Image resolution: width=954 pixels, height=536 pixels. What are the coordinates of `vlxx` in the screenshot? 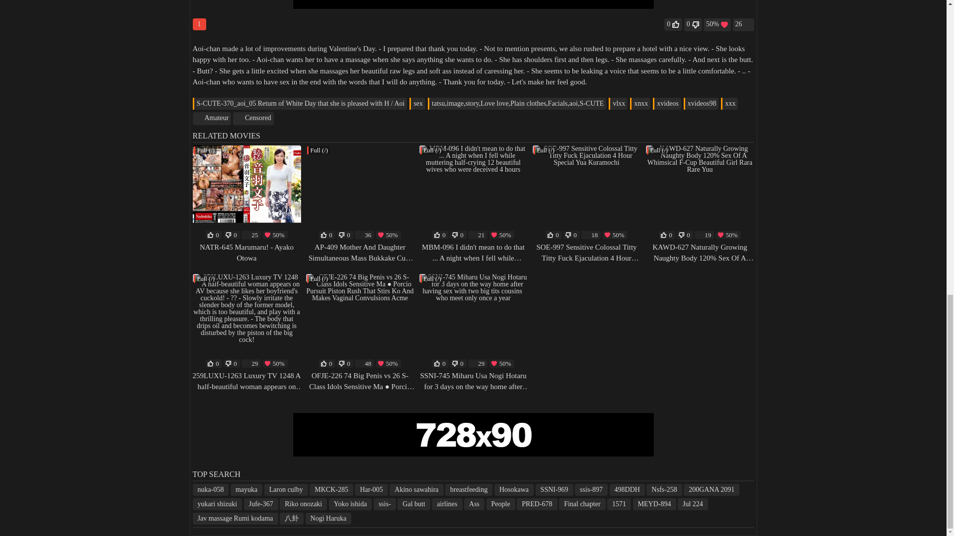 It's located at (618, 103).